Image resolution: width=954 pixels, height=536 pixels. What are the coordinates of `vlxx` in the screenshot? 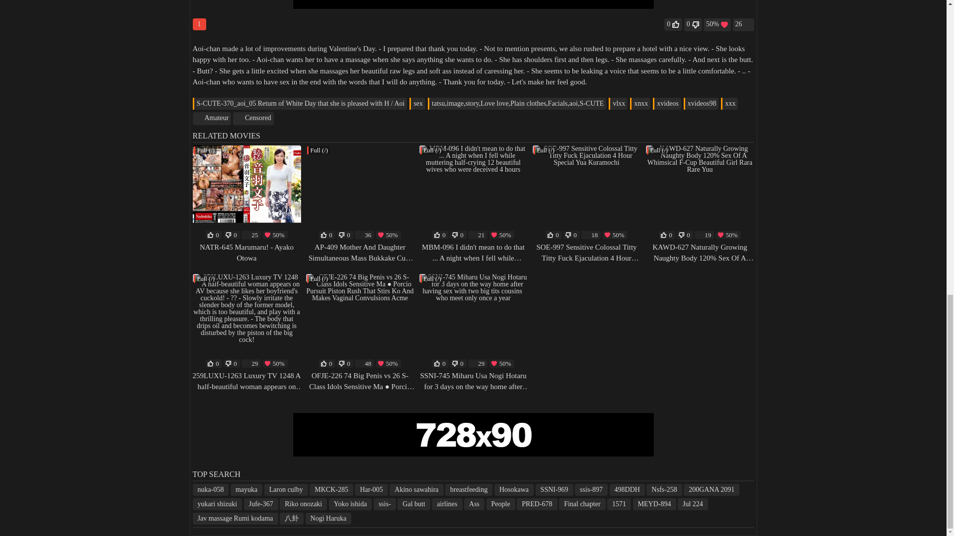 It's located at (618, 103).